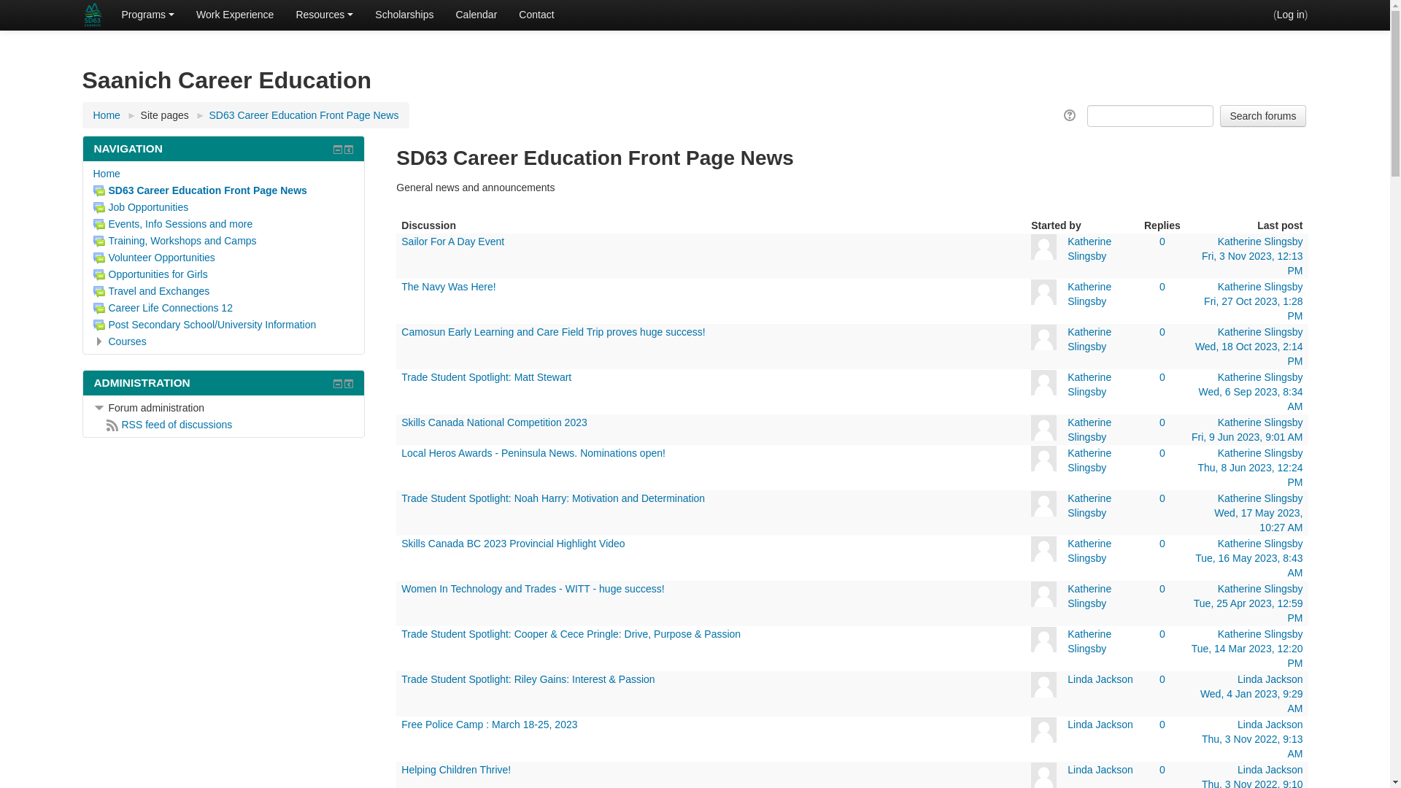 This screenshot has width=1401, height=788. Describe the element at coordinates (107, 115) in the screenshot. I see `Home` at that location.